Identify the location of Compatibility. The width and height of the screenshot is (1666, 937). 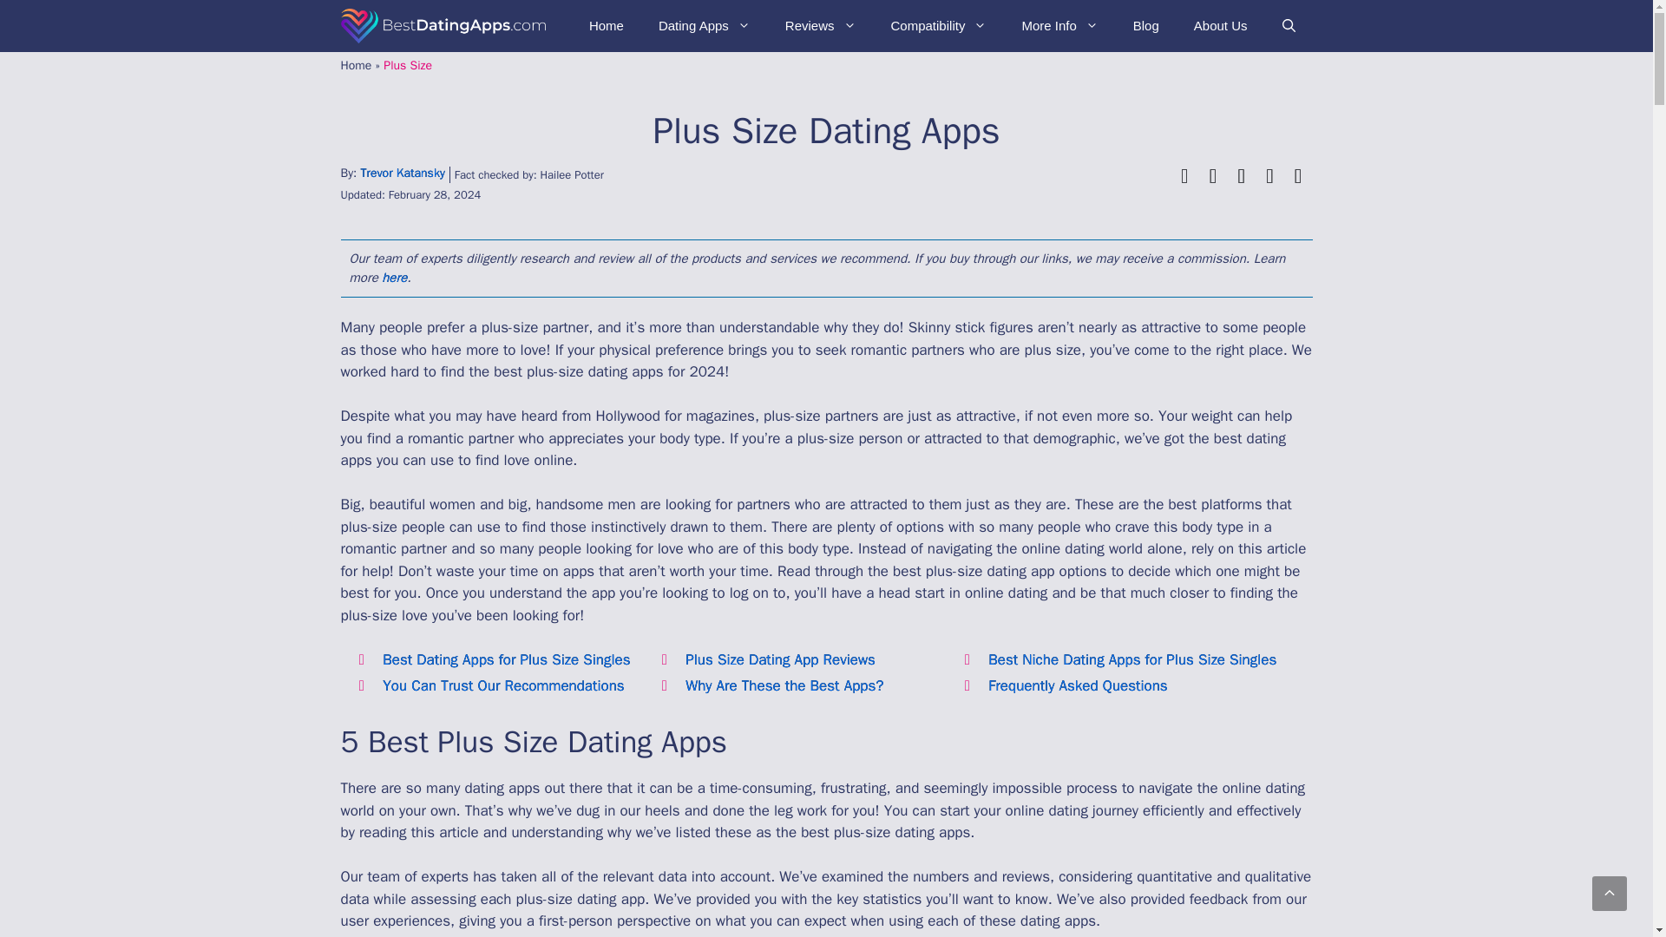
(939, 26).